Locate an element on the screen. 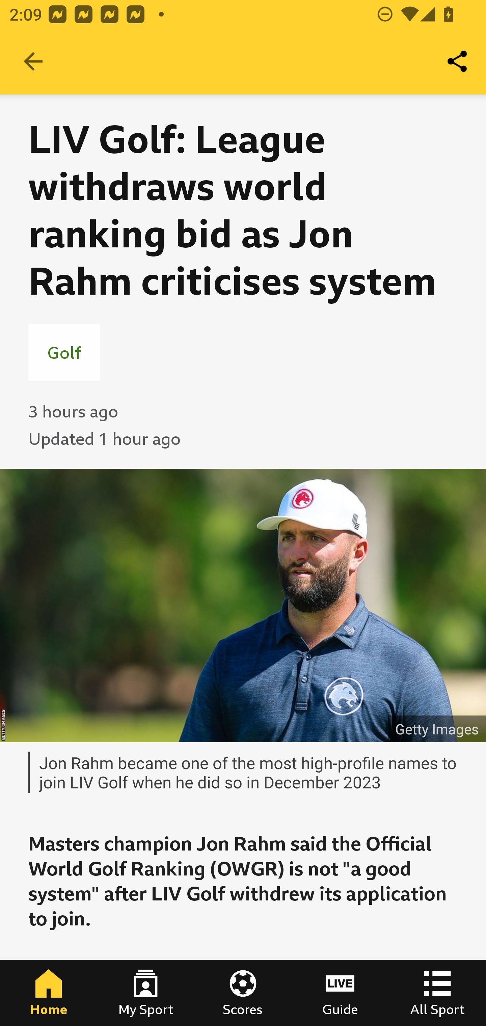 Image resolution: width=486 pixels, height=1026 pixels. Share is located at coordinates (458, 61).